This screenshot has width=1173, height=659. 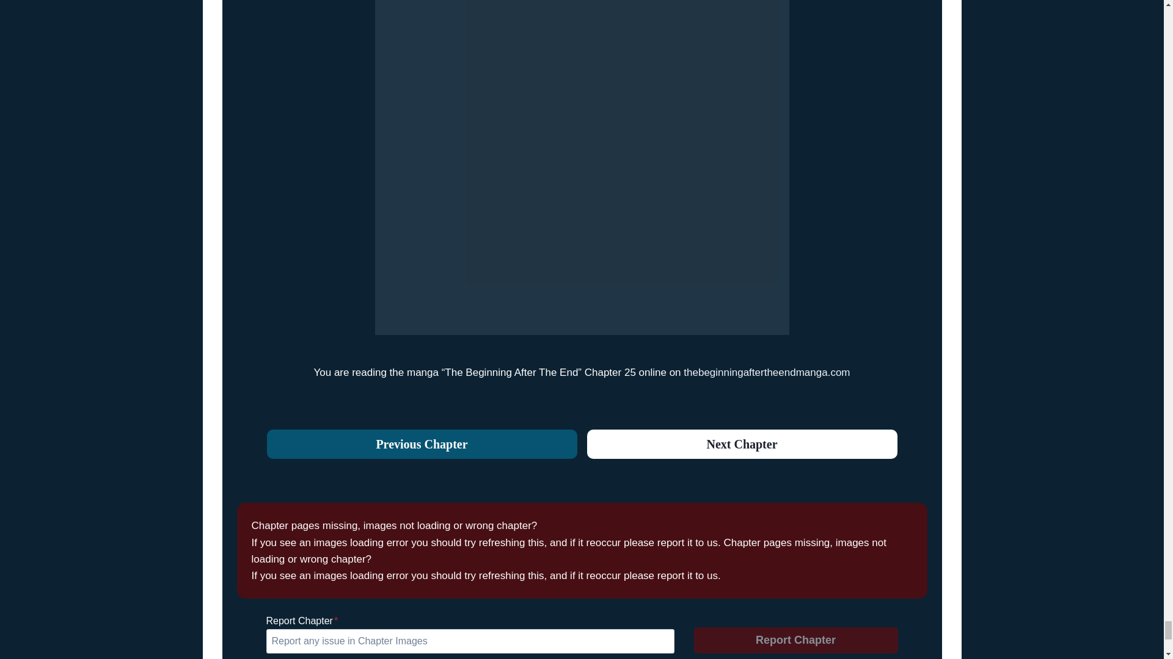 What do you see at coordinates (796, 641) in the screenshot?
I see `Report Chapter` at bounding box center [796, 641].